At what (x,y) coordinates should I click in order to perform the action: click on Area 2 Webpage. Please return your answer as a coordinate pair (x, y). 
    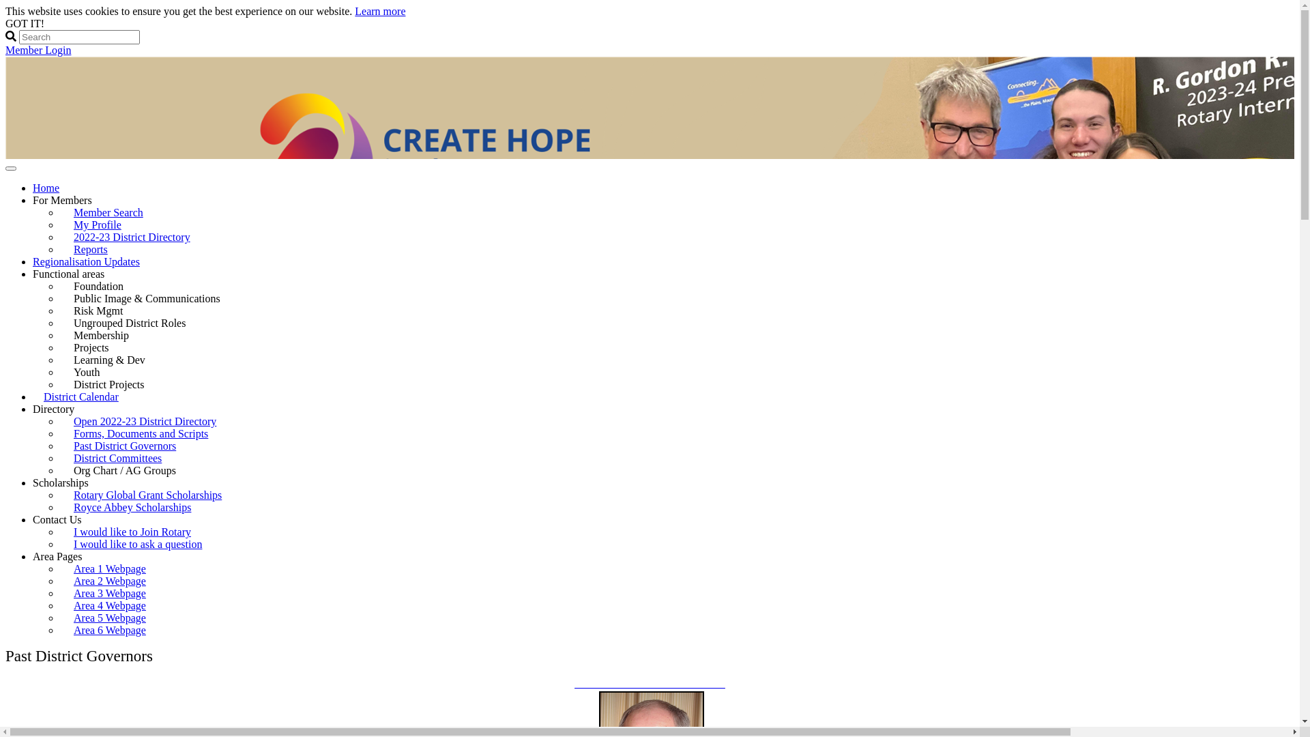
    Looking at the image, I should click on (110, 581).